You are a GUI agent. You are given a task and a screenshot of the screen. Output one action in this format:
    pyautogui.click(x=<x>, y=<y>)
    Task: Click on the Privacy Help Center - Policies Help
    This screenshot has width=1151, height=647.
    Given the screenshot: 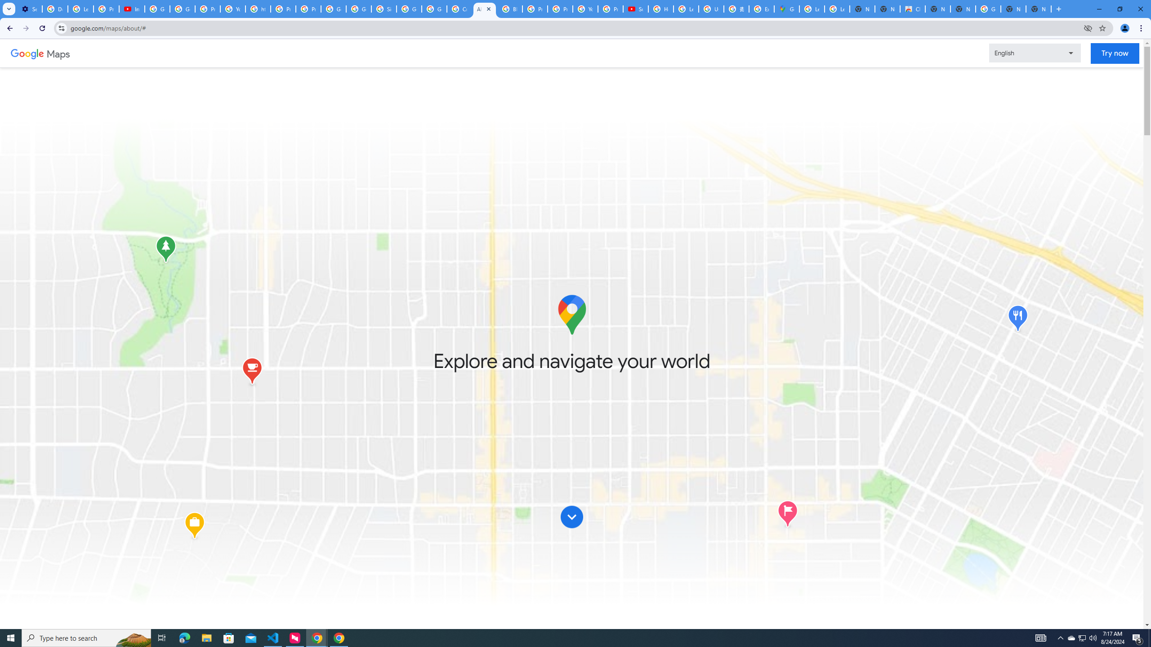 What is the action you would take?
    pyautogui.click(x=283, y=9)
    